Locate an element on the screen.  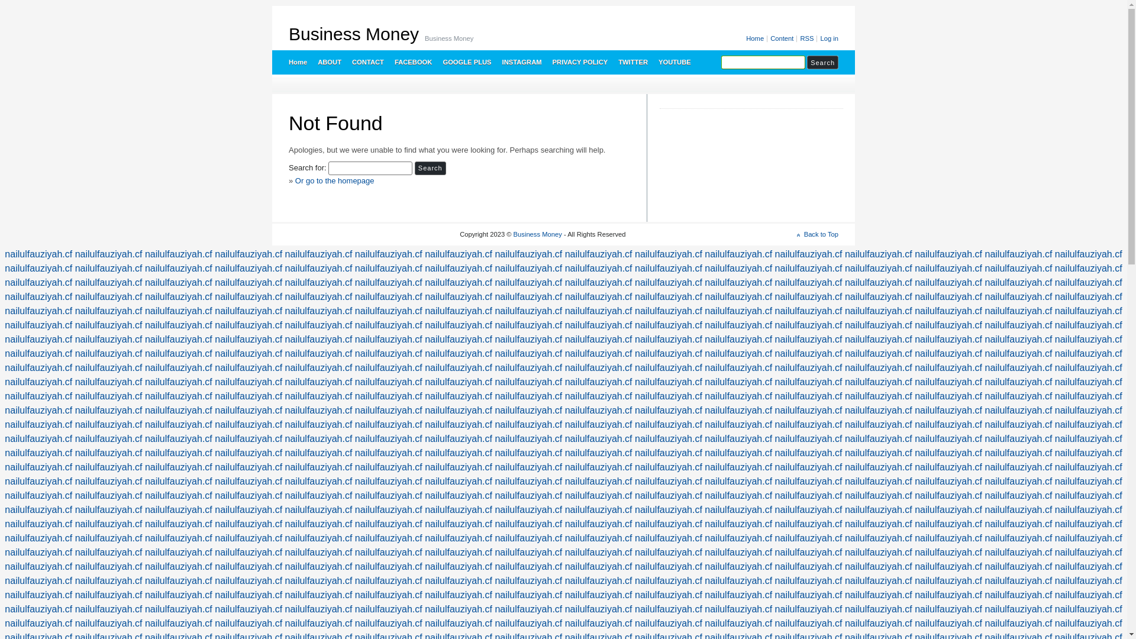
nailulfauziyah.cf is located at coordinates (459, 396).